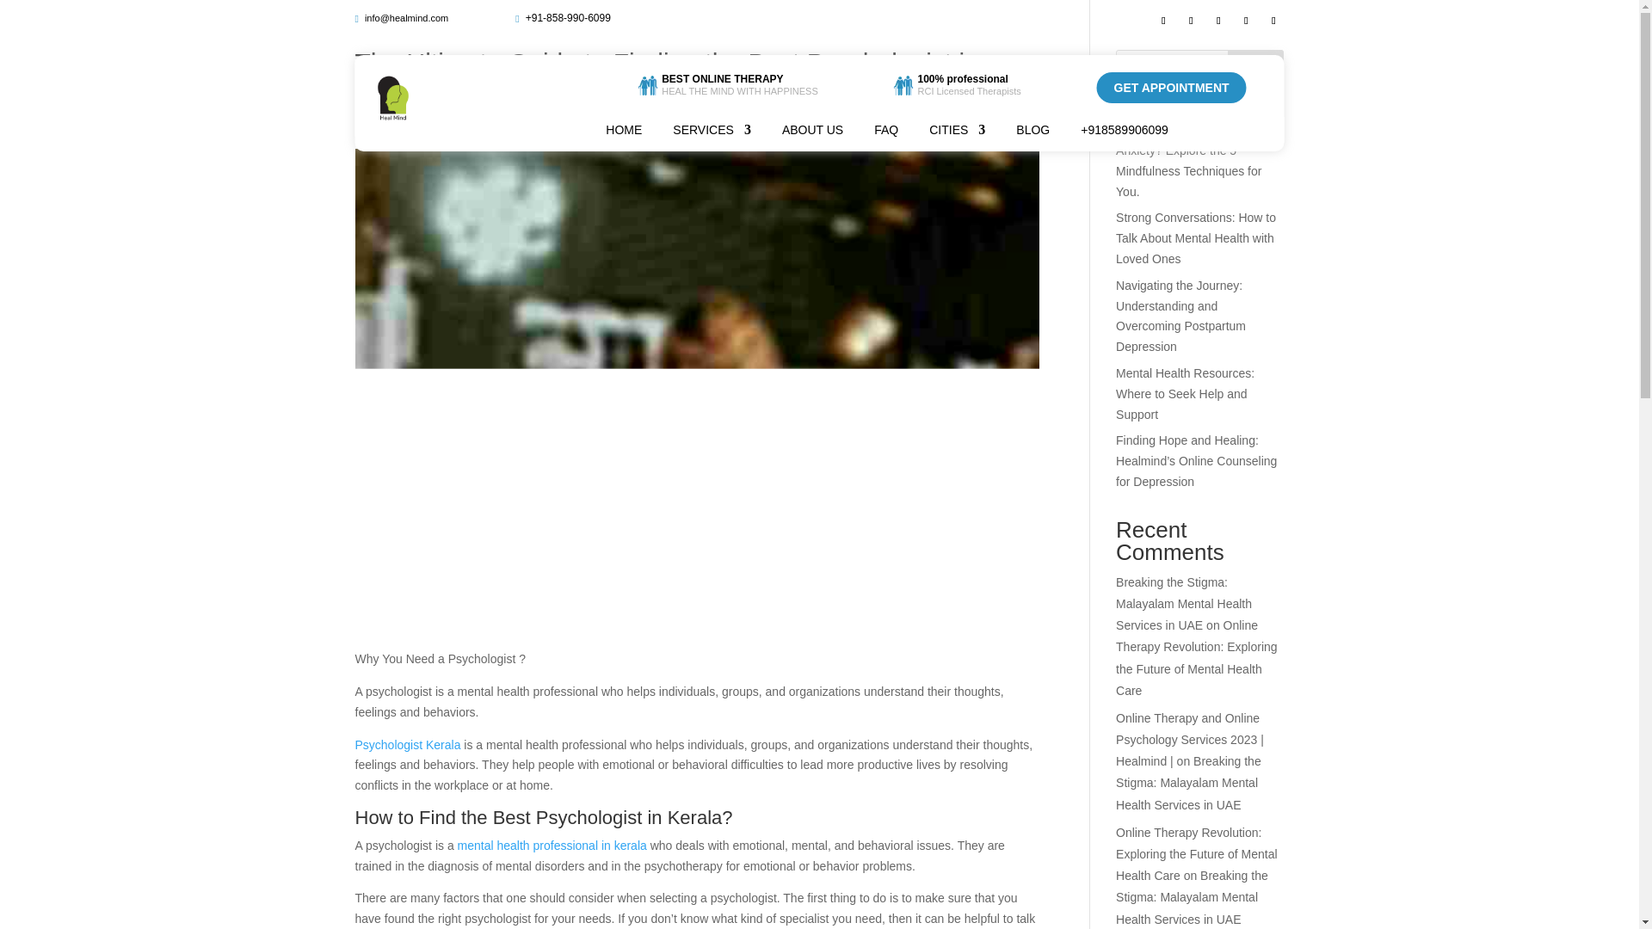 The height and width of the screenshot is (929, 1652). Describe the element at coordinates (1032, 132) in the screenshot. I see `BLOG` at that location.